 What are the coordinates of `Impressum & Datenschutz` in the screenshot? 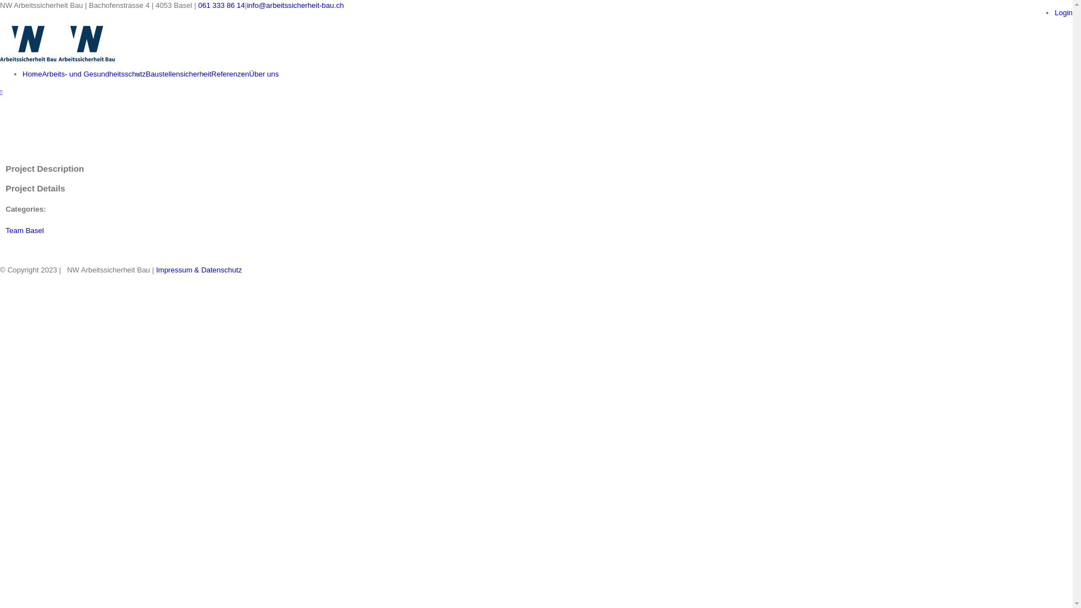 It's located at (199, 270).